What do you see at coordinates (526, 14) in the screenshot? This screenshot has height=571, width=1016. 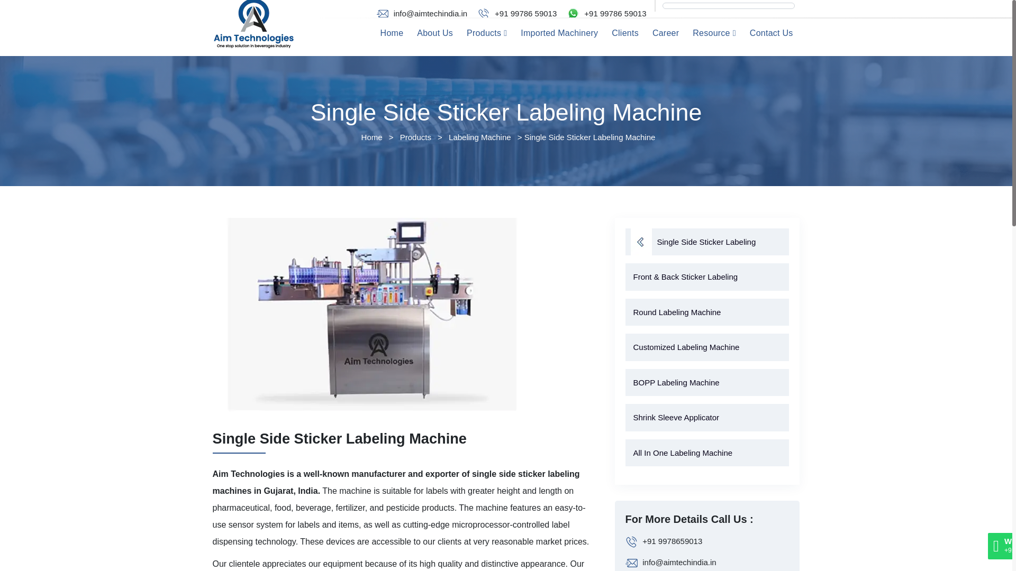 I see `Call` at bounding box center [526, 14].